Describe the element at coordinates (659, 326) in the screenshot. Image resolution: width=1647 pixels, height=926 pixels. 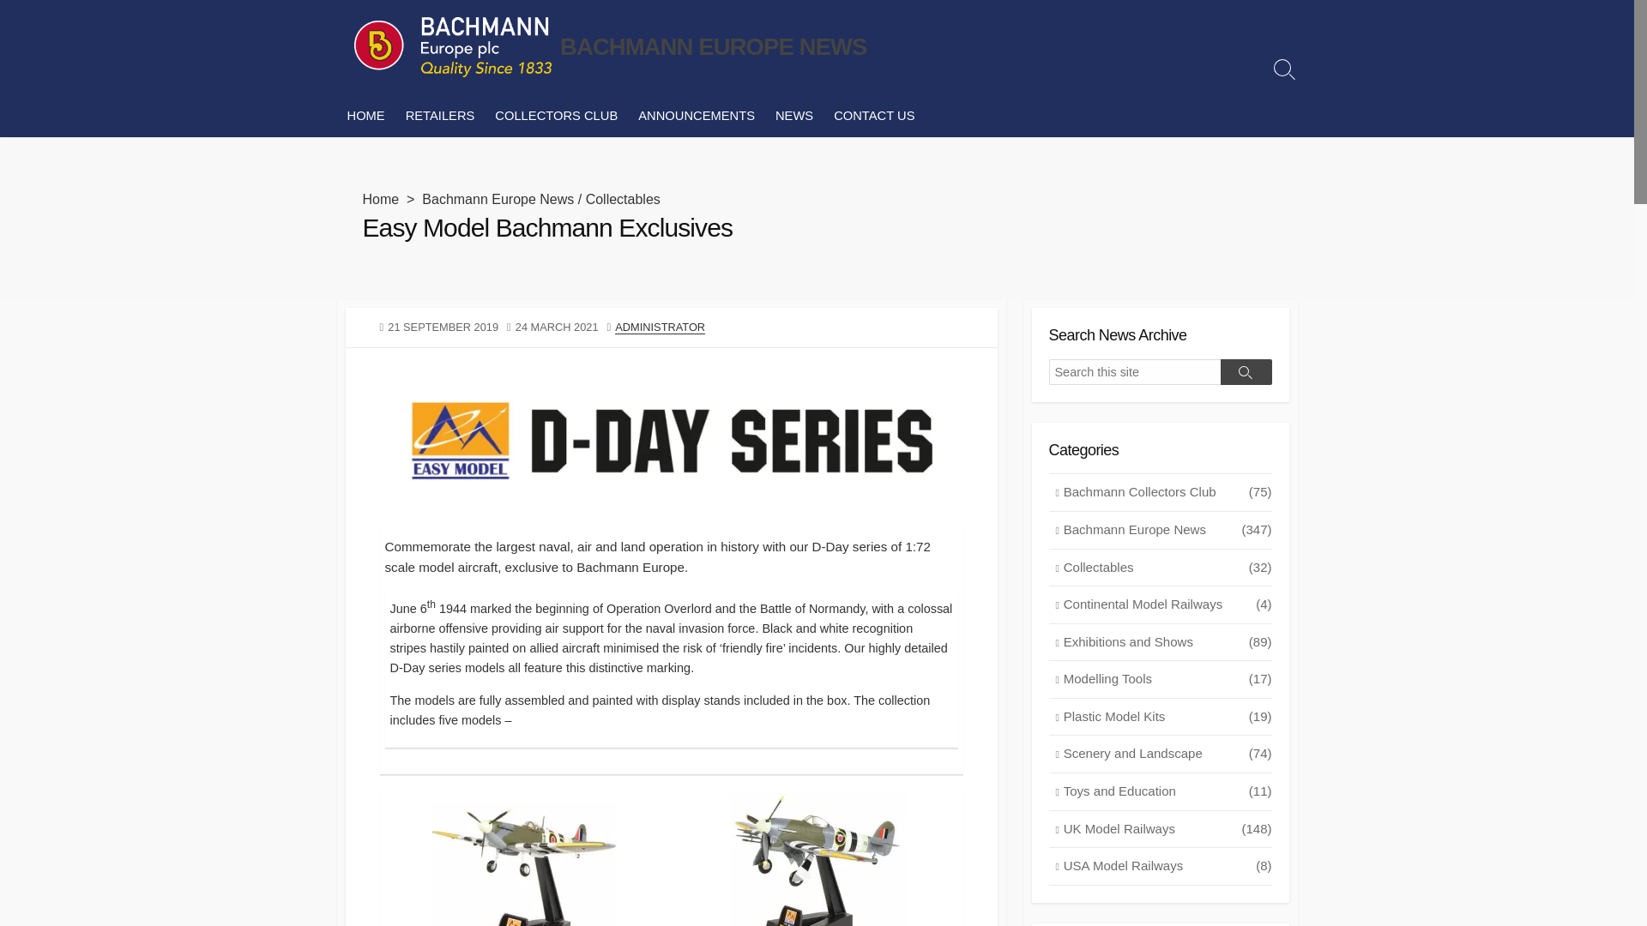
I see `ADMINISTRATOR` at that location.